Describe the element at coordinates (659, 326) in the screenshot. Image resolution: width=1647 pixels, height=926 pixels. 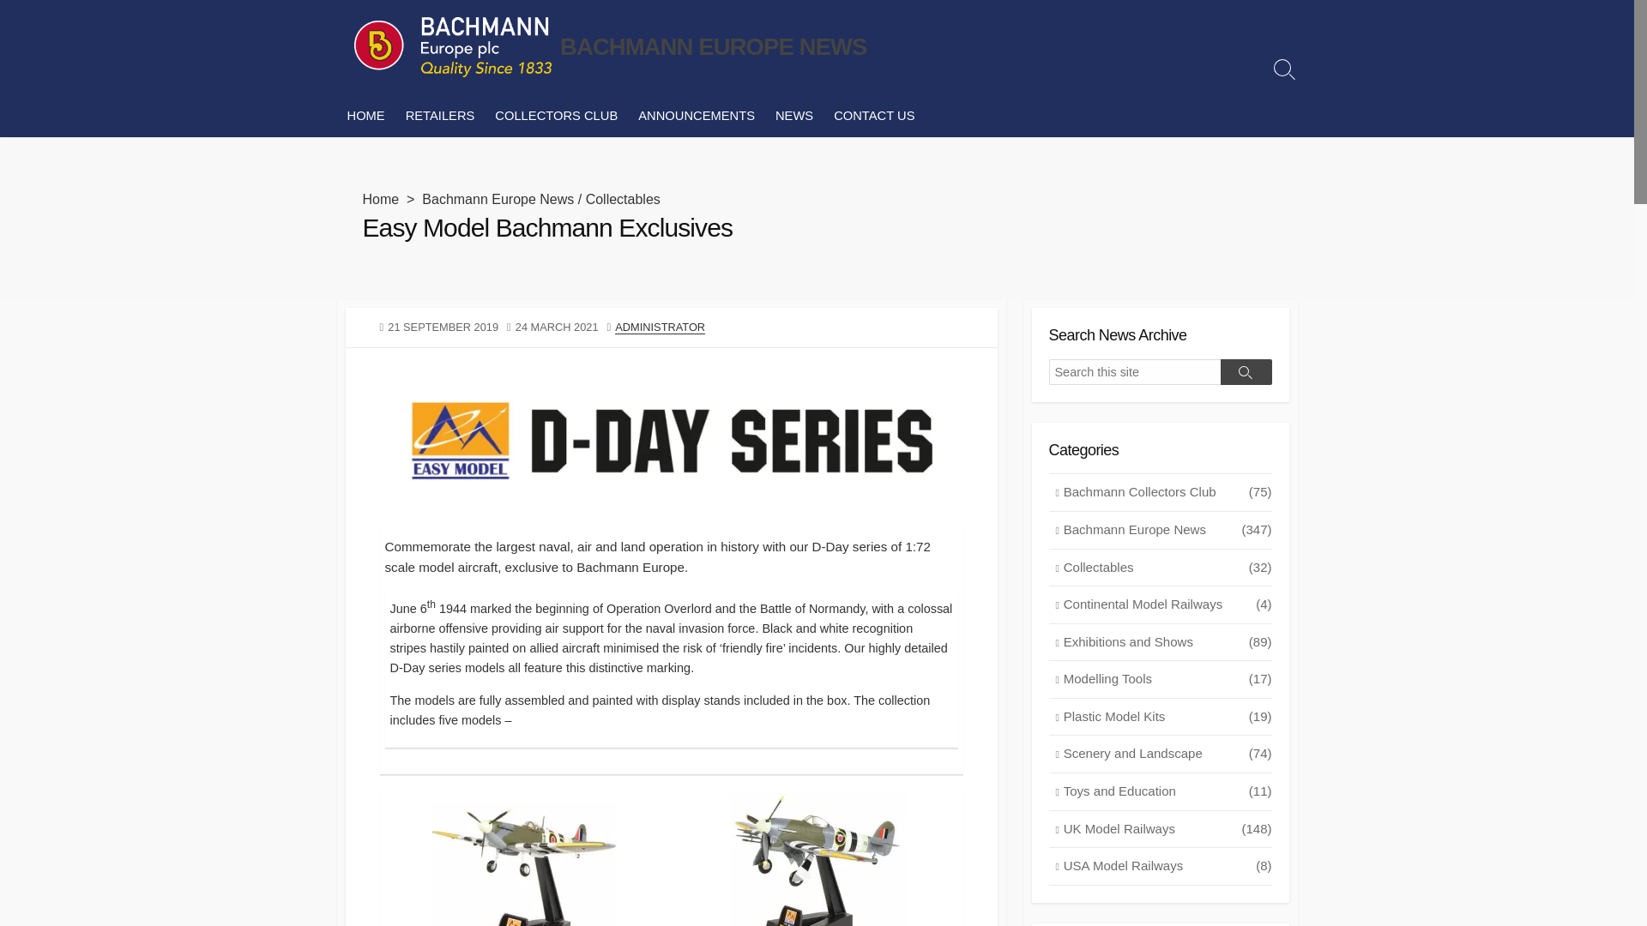
I see `ADMINISTRATOR` at that location.